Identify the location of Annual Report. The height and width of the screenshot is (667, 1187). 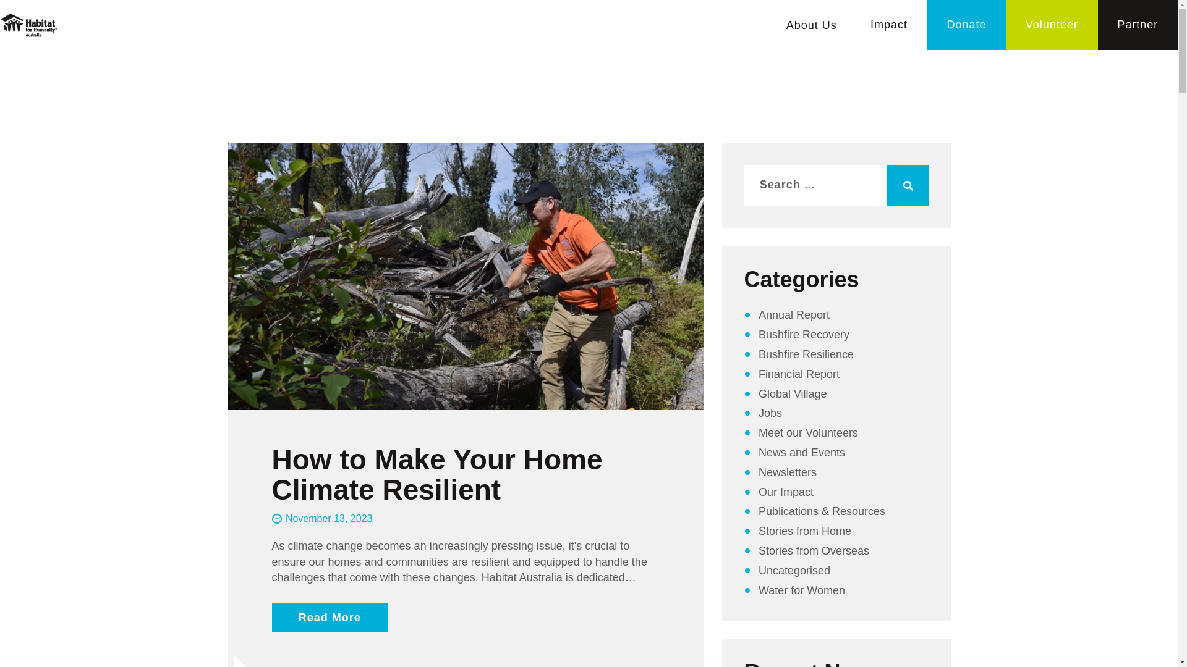
(794, 315).